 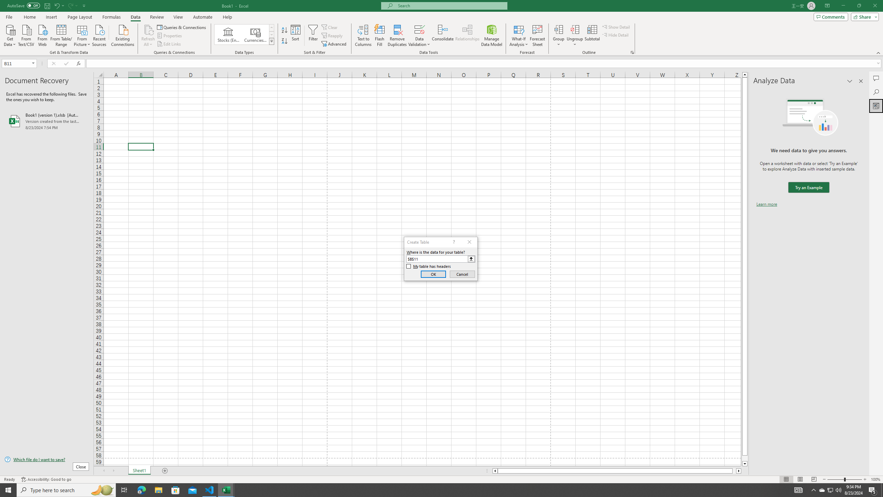 I want to click on From Picture, so click(x=82, y=35).